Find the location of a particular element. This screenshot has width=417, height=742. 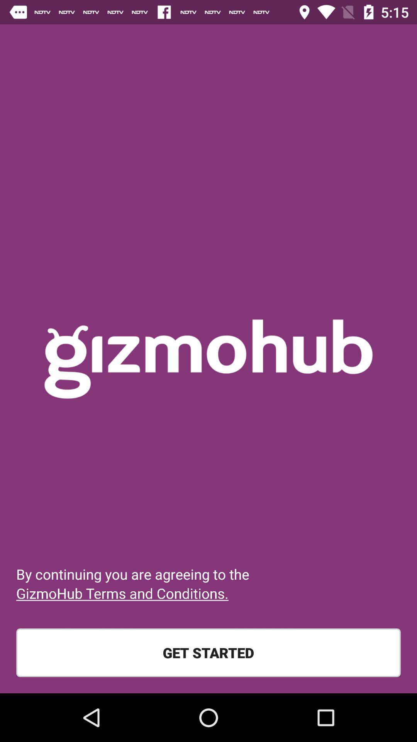

swipe to get started item is located at coordinates (208, 653).